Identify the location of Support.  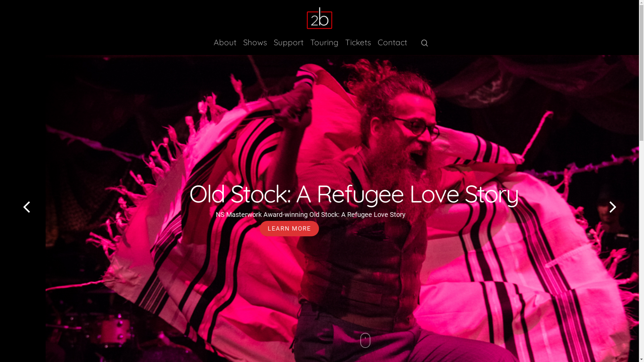
(288, 46).